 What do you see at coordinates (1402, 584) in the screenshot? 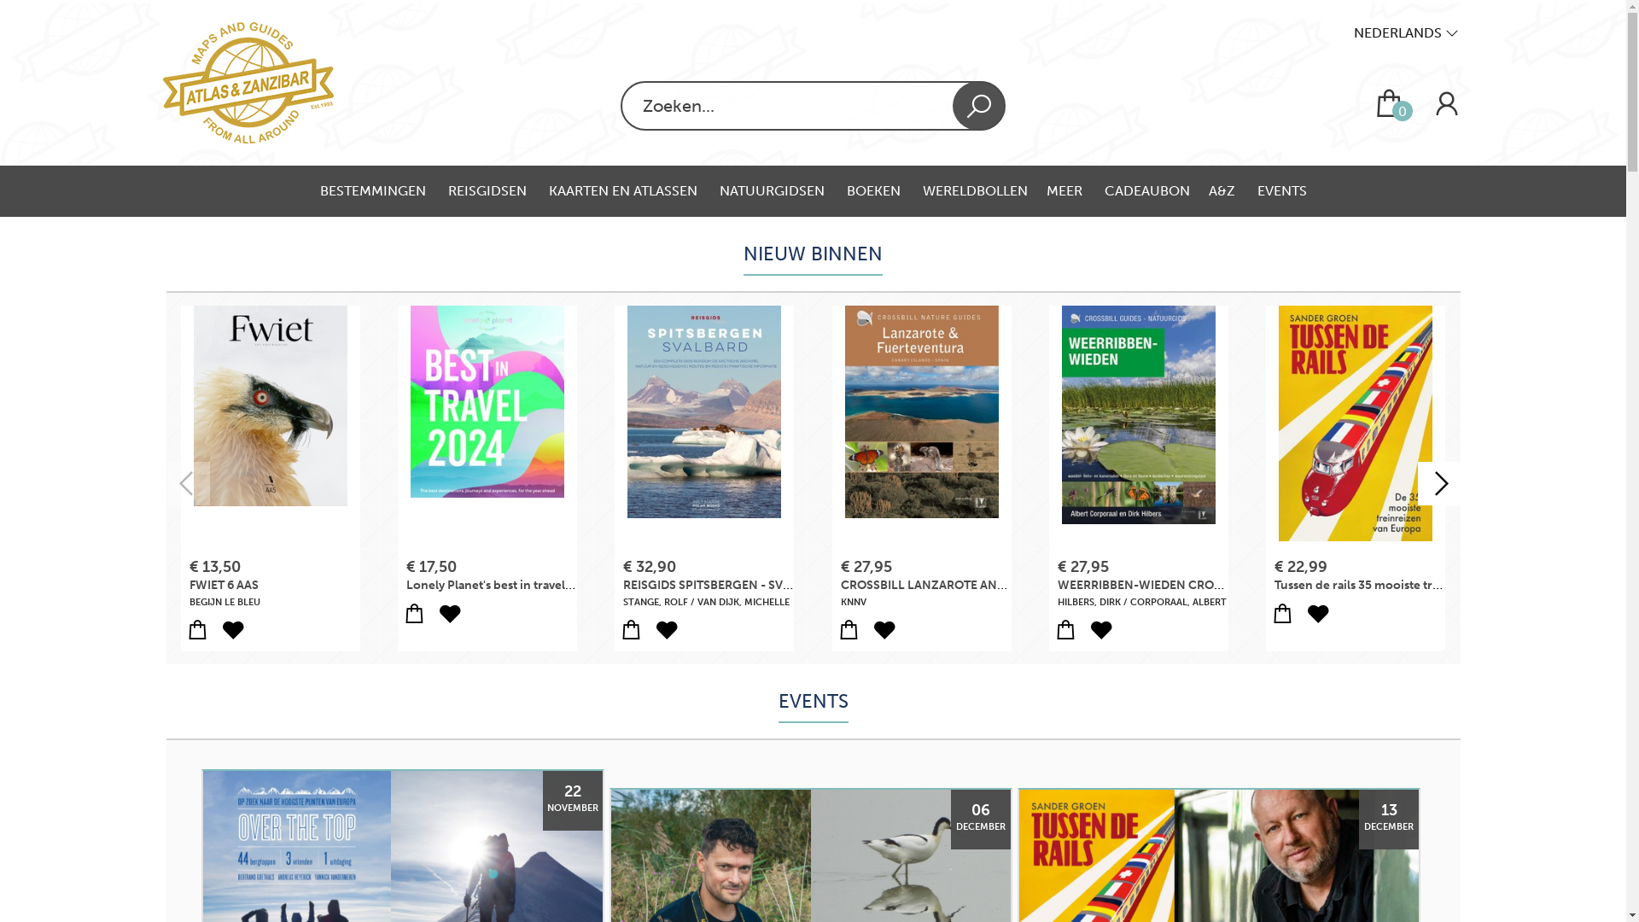
I see `Tussen de rails 35 mooiste treinreizen Europa` at bounding box center [1402, 584].